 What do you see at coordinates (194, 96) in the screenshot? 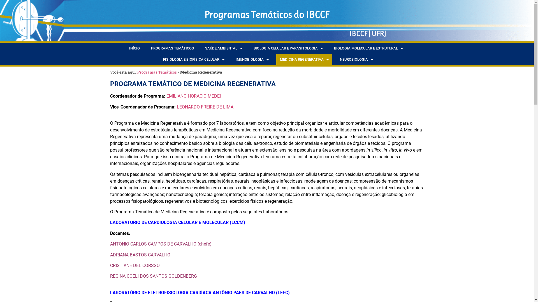
I see `EMILIANO HORACIO MEDEI` at bounding box center [194, 96].